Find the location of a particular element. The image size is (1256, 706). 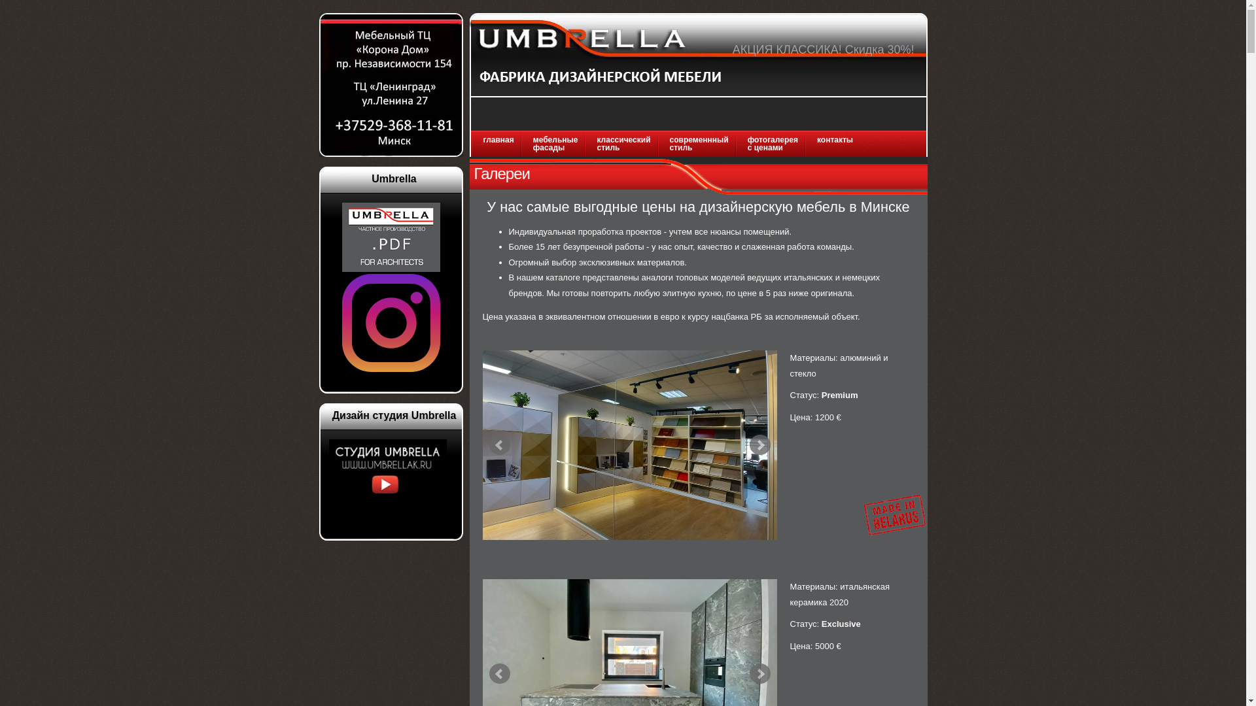

Next is located at coordinates (760, 674).